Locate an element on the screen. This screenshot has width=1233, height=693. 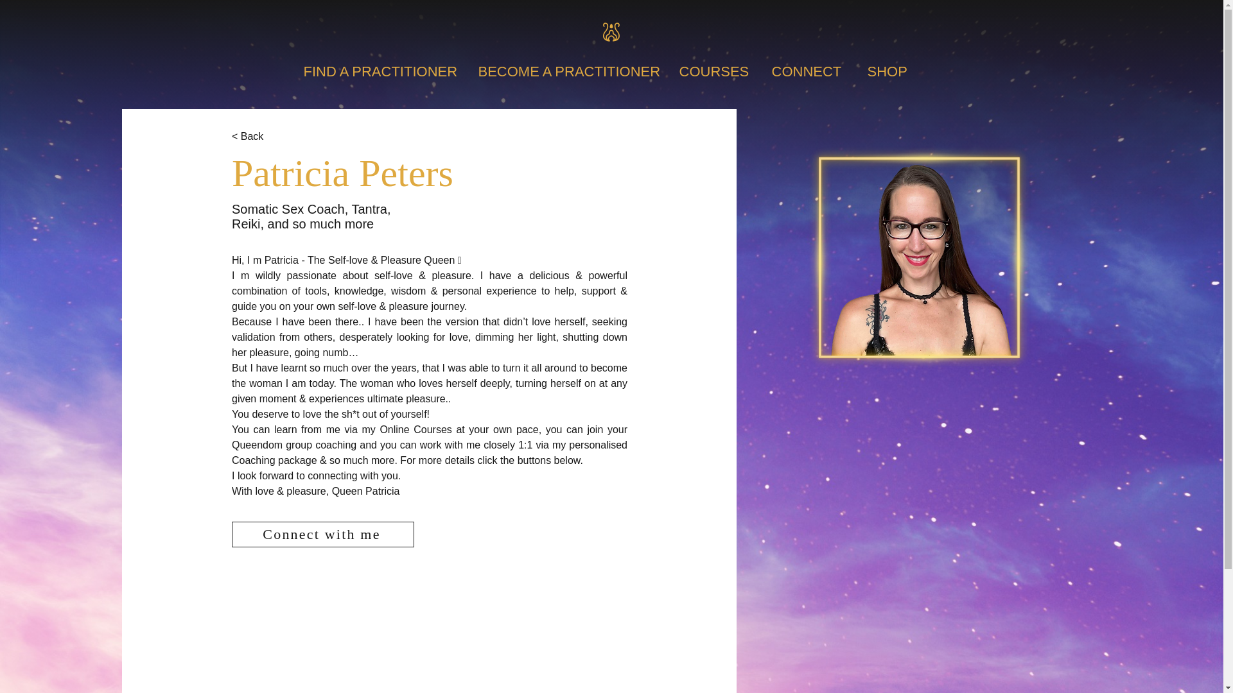
FIND A PRACTITIONER is located at coordinates (384, 71).